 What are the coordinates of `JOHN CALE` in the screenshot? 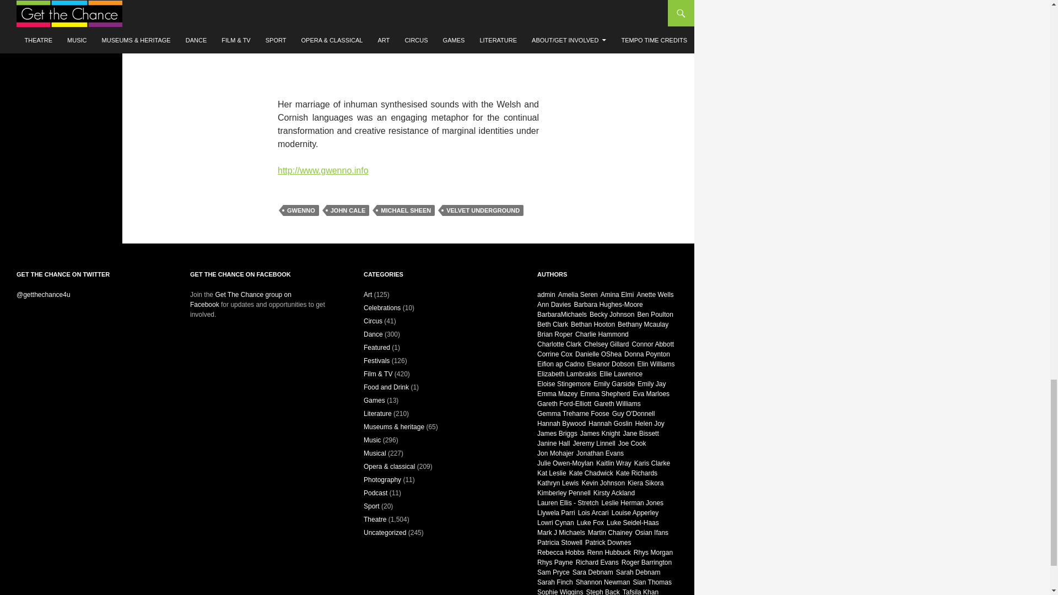 It's located at (348, 210).